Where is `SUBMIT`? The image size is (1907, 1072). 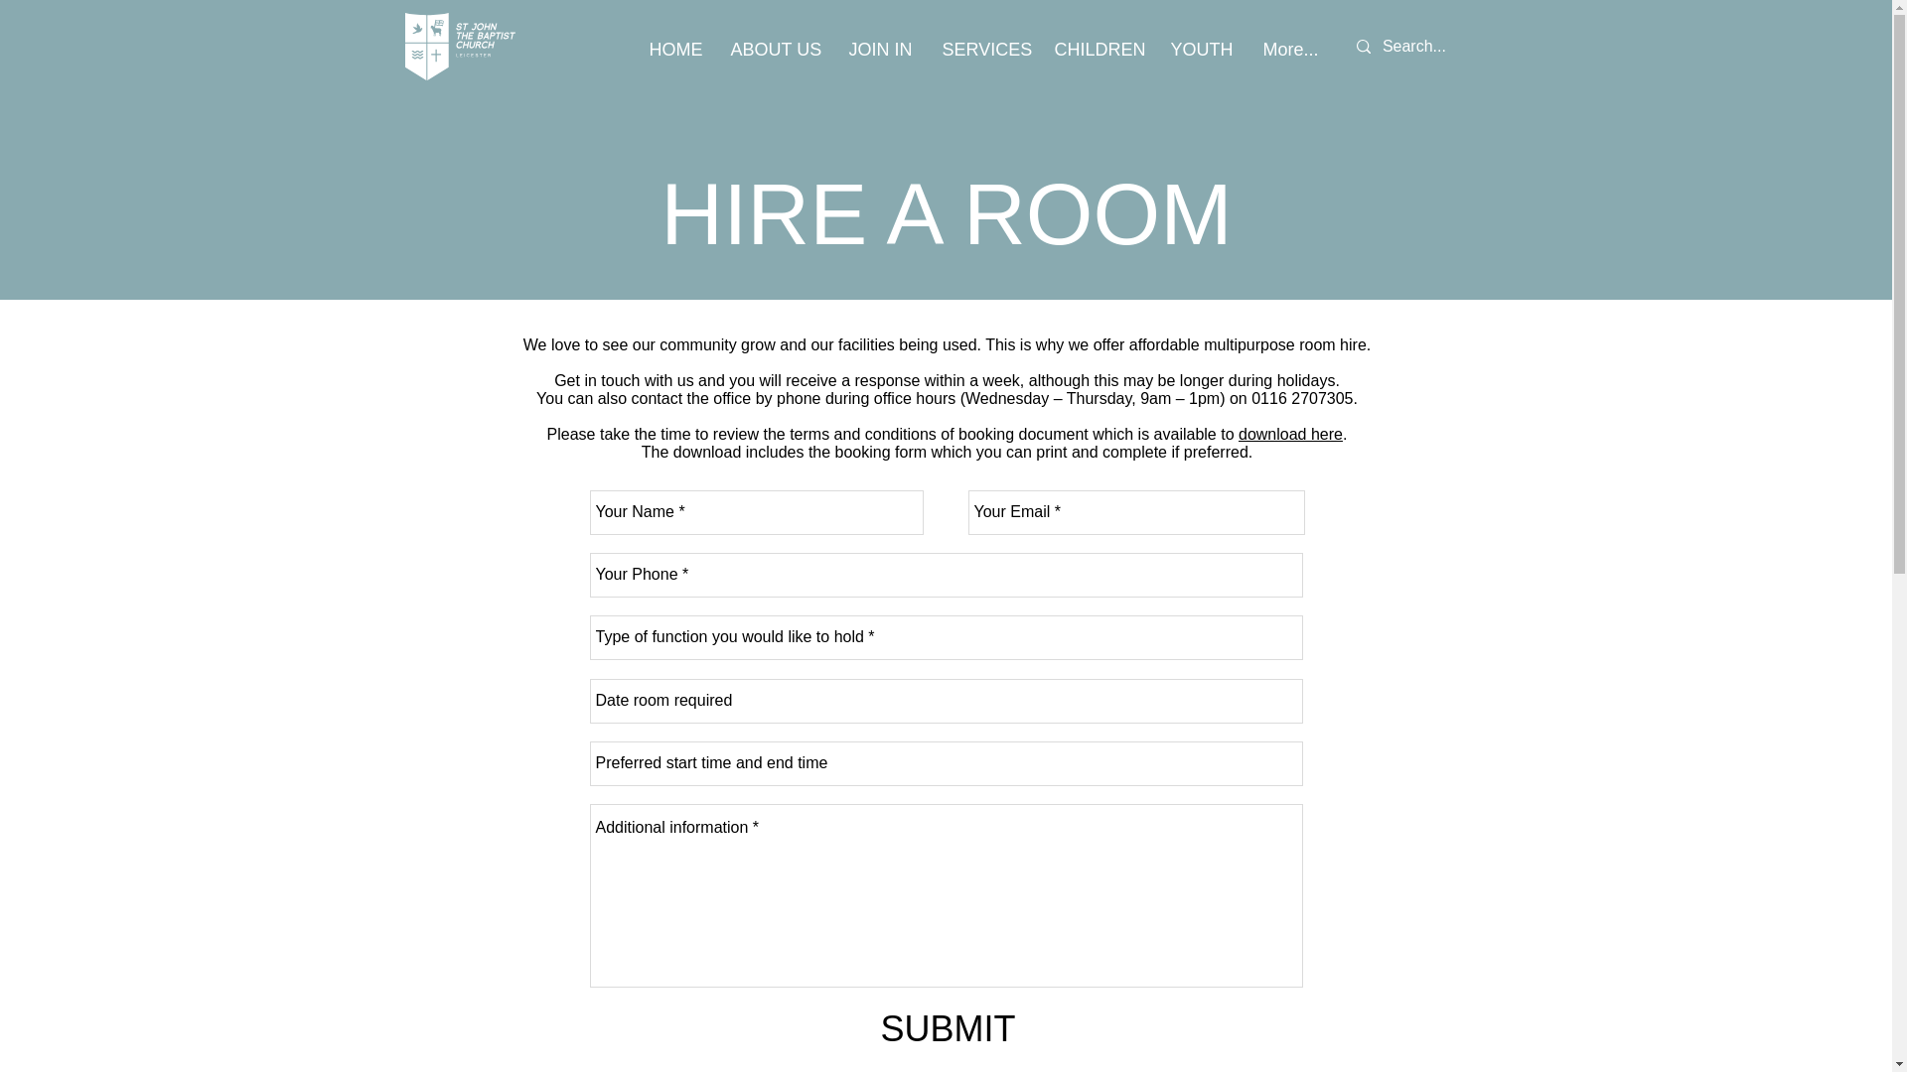 SUBMIT is located at coordinates (947, 1028).